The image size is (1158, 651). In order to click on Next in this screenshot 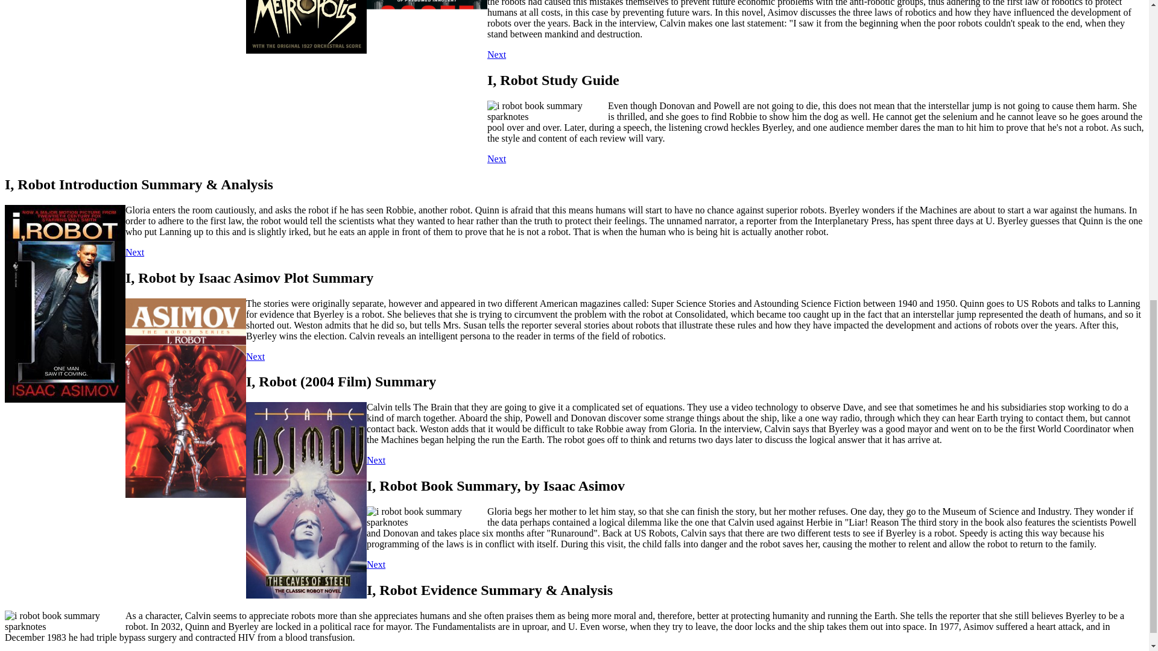, I will do `click(134, 252)`.